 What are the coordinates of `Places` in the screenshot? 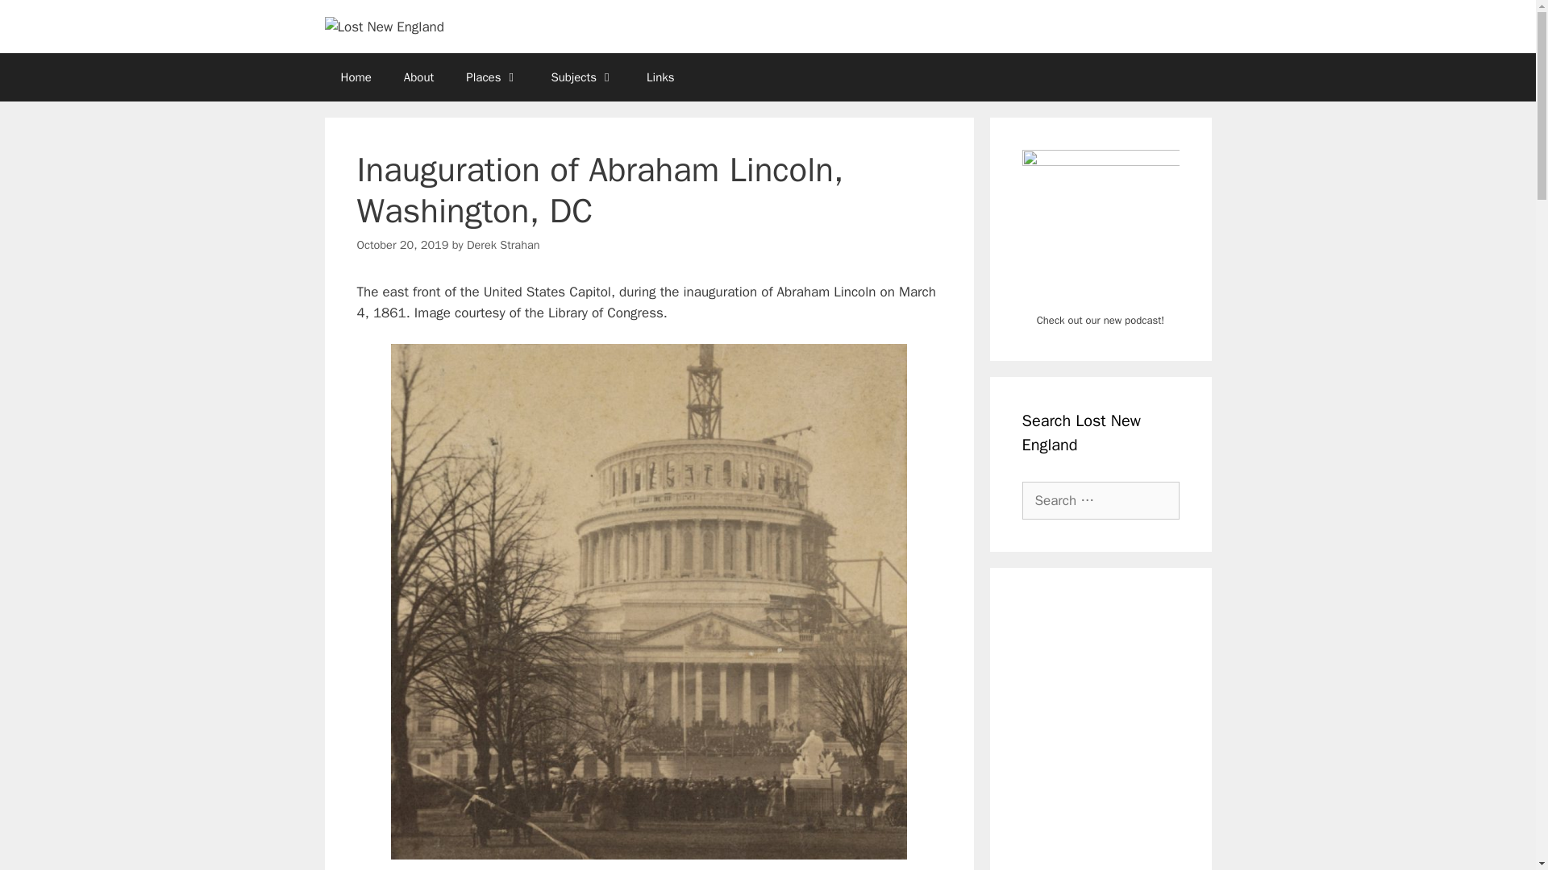 It's located at (492, 77).